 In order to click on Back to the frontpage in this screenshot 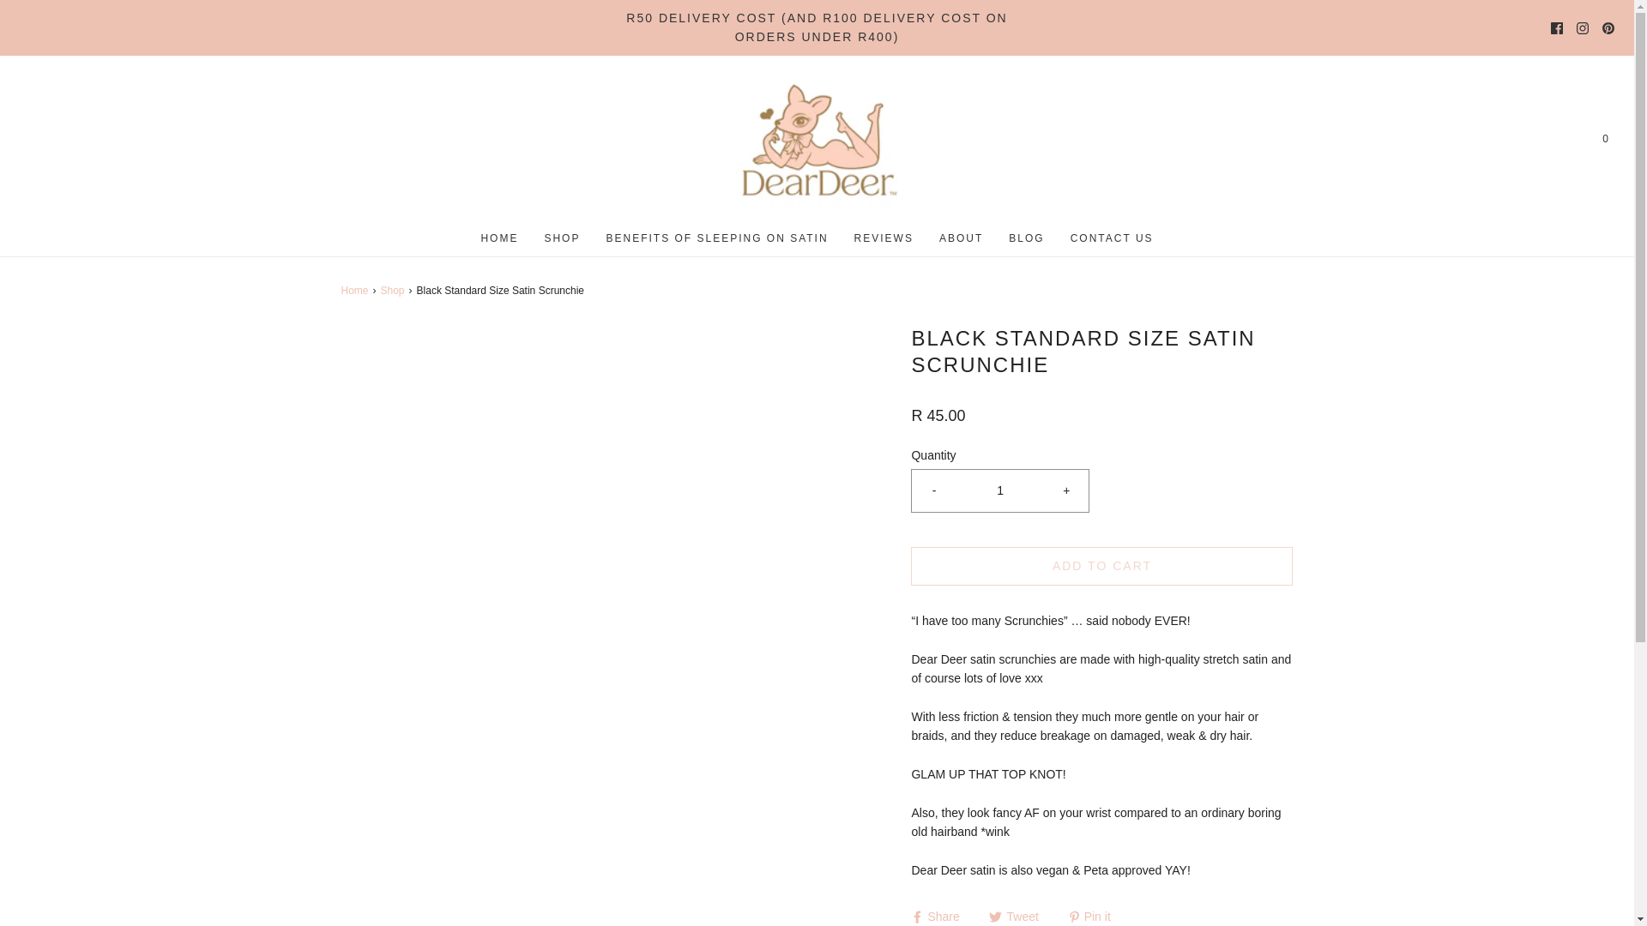, I will do `click(357, 291)`.